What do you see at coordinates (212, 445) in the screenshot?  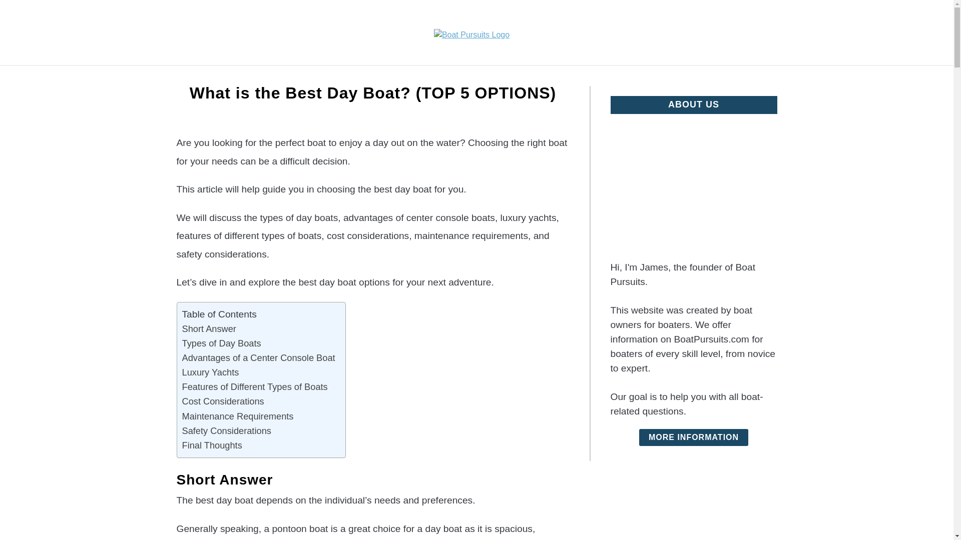 I see `Final Thoughts` at bounding box center [212, 445].